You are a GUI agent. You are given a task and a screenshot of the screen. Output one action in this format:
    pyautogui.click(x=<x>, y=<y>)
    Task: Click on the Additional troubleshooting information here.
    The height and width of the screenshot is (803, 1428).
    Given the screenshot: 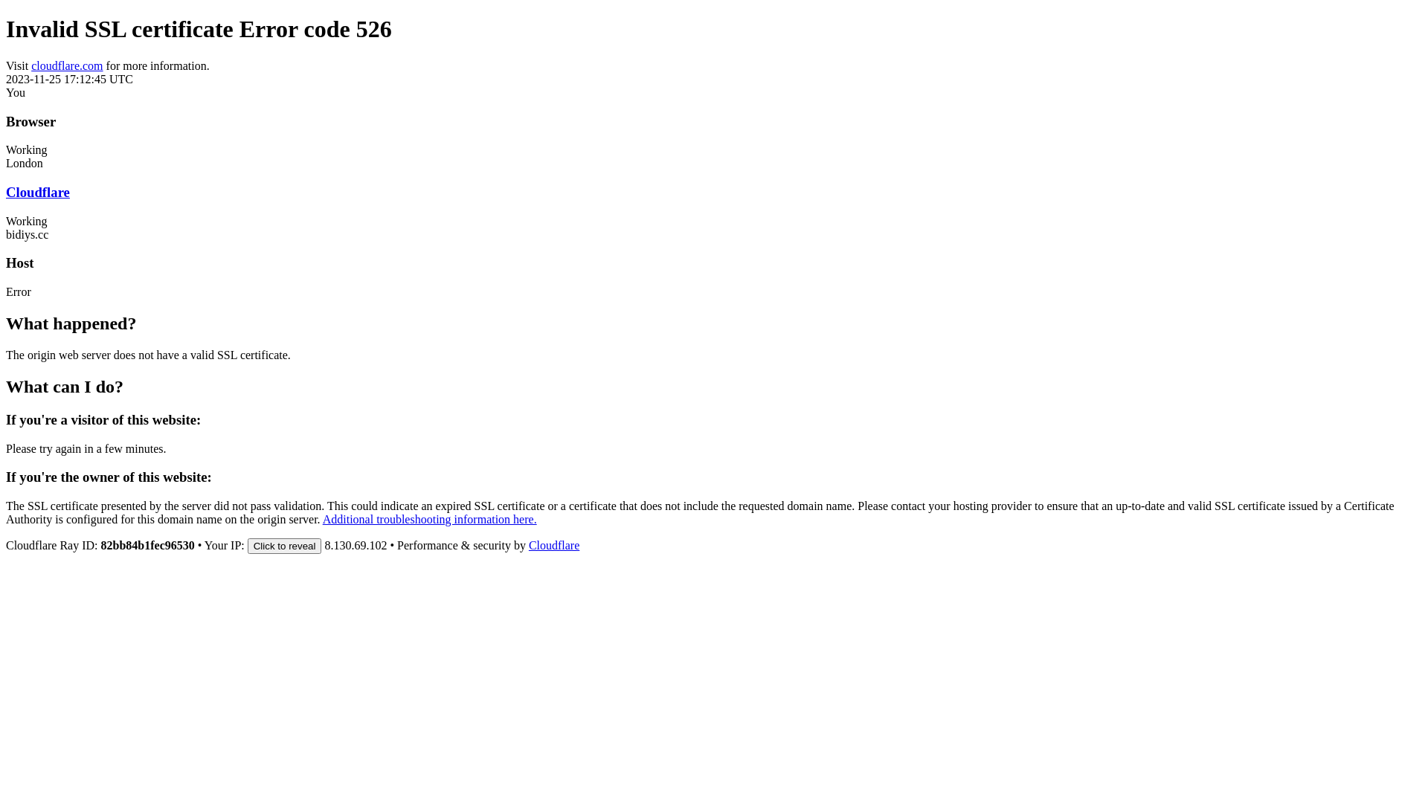 What is the action you would take?
    pyautogui.click(x=430, y=519)
    